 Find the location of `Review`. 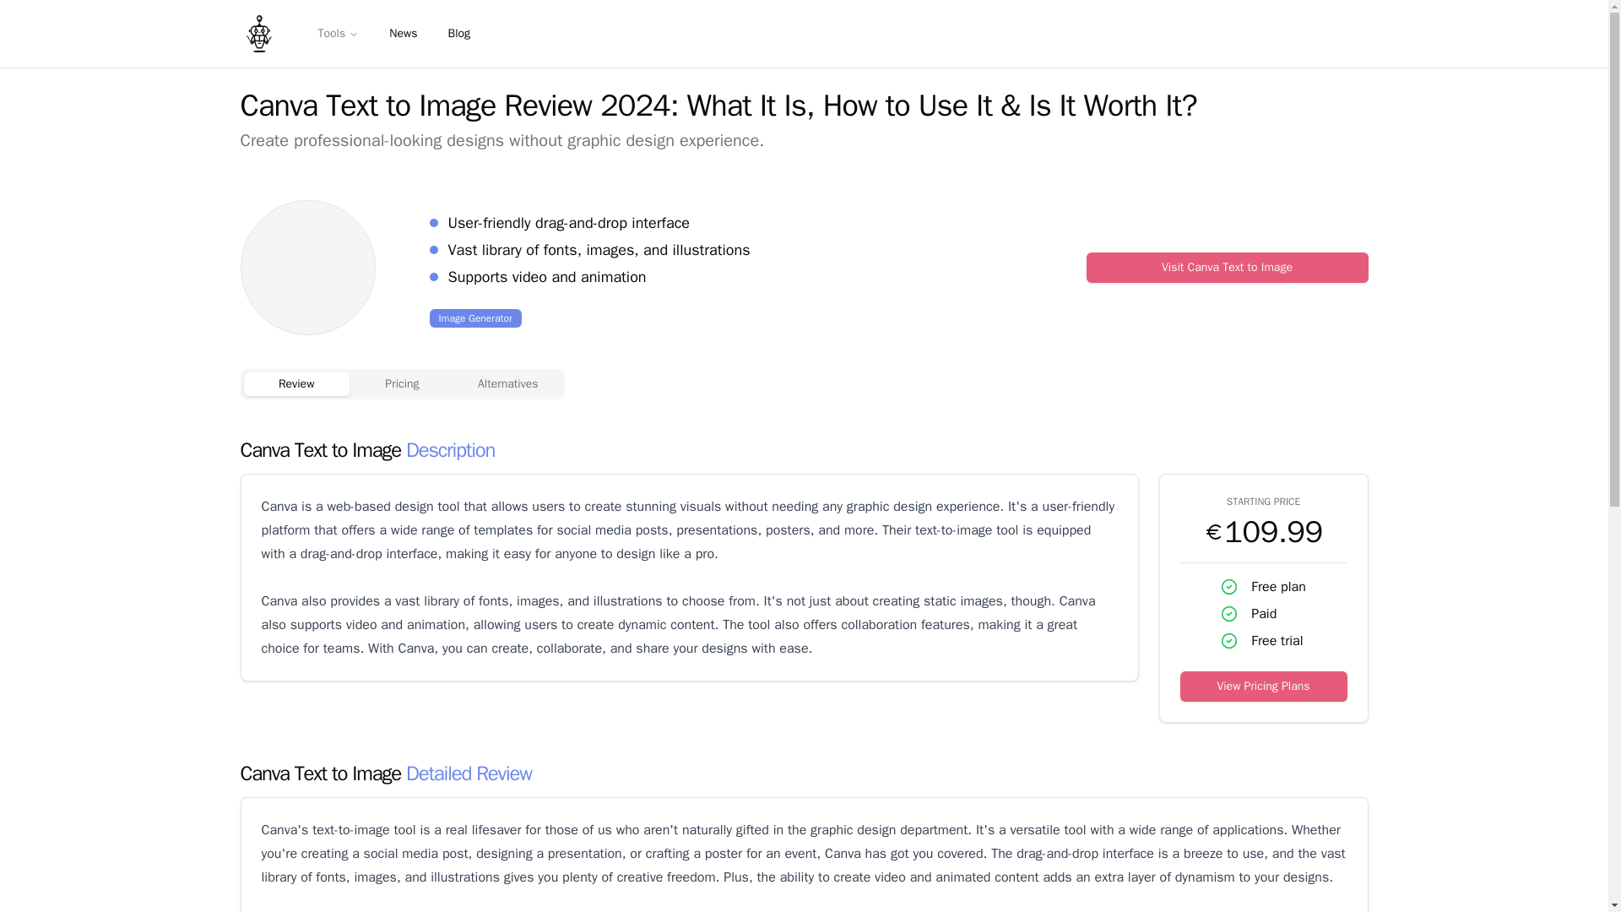

Review is located at coordinates (295, 383).